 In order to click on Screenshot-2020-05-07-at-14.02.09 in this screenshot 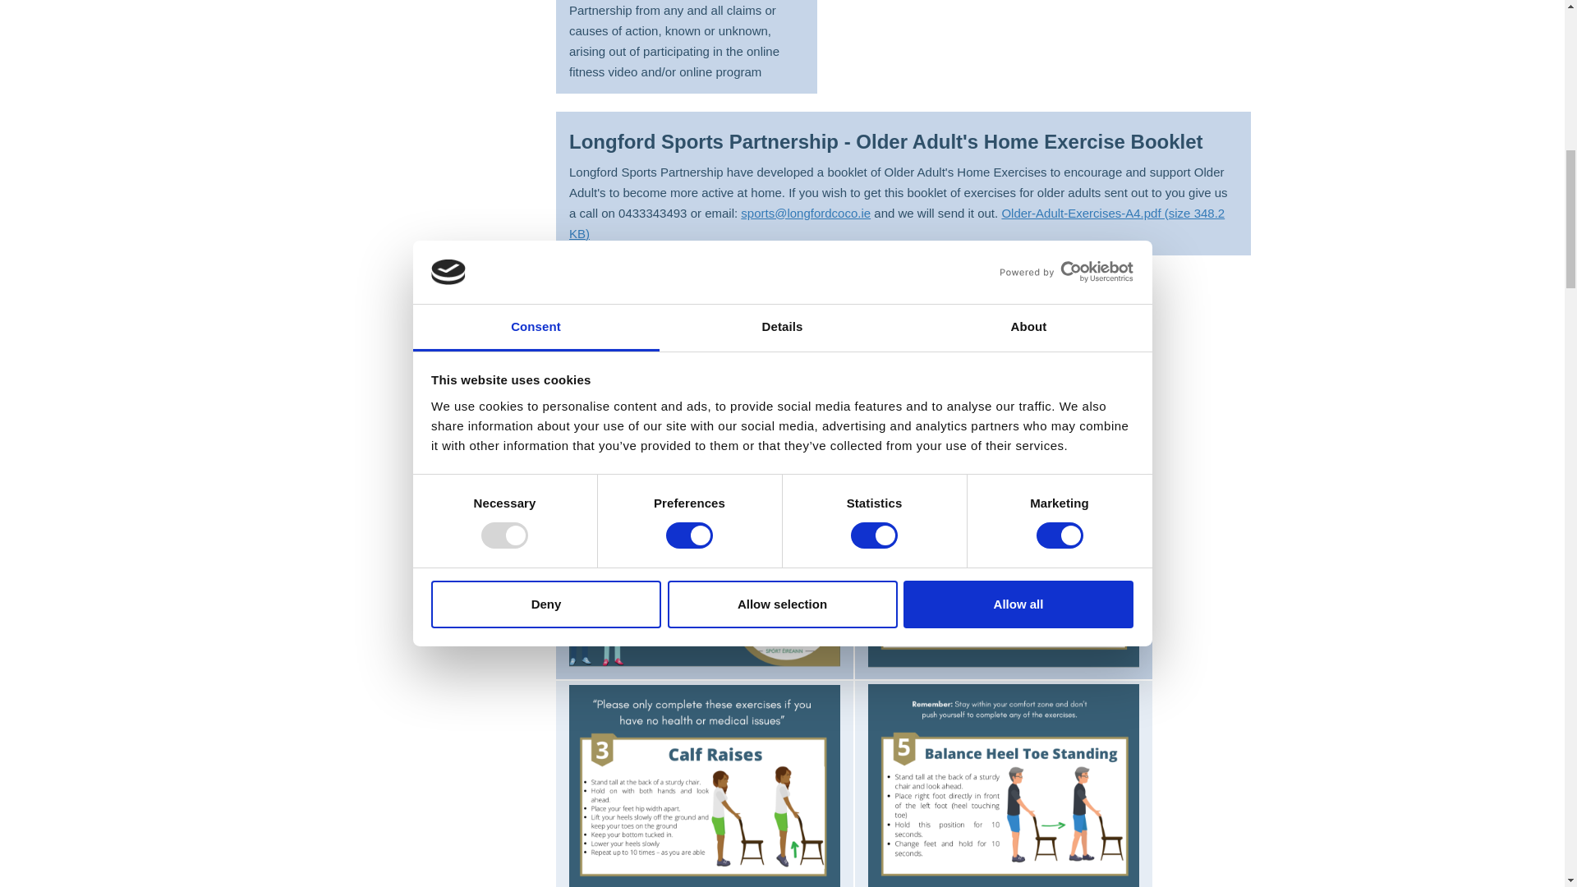, I will do `click(1004, 785)`.